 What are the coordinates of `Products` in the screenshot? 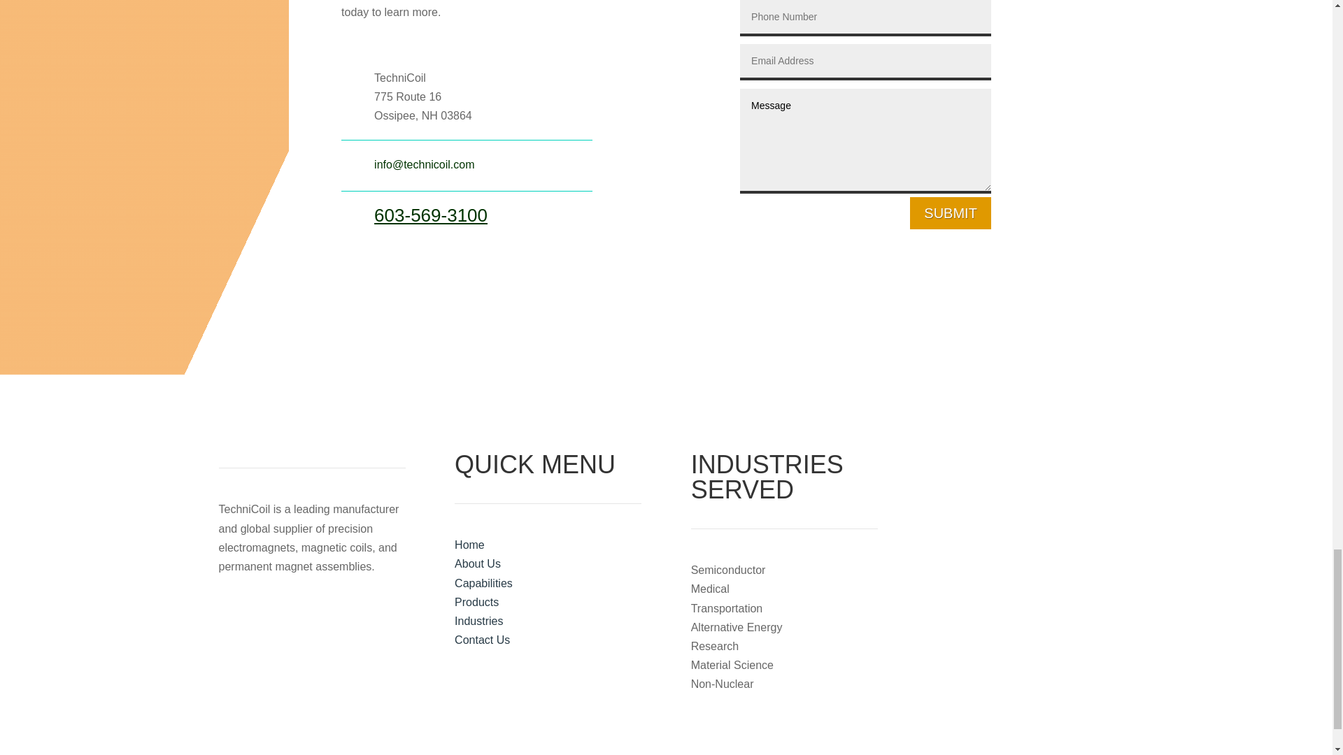 It's located at (476, 603).